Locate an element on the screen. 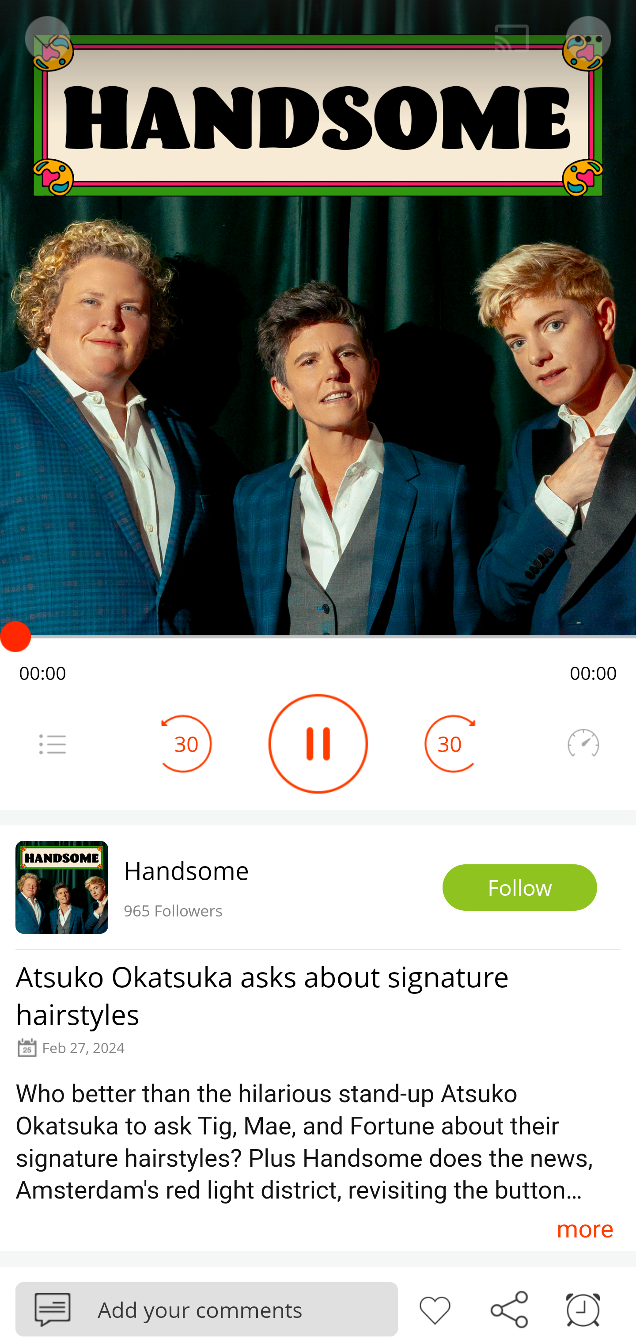 The width and height of the screenshot is (636, 1344). Speedometer is located at coordinates (583, 744).